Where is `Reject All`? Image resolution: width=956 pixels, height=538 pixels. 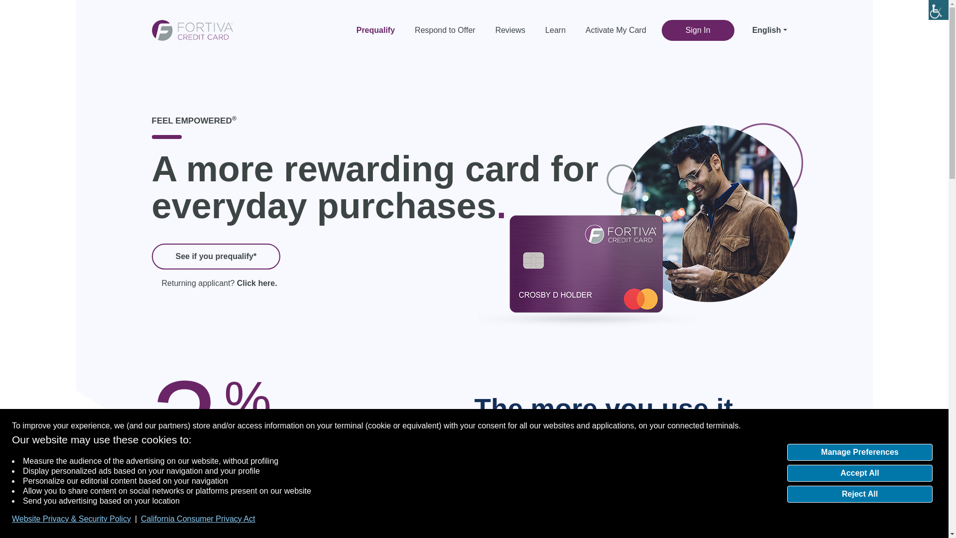
Reject All is located at coordinates (859, 494).